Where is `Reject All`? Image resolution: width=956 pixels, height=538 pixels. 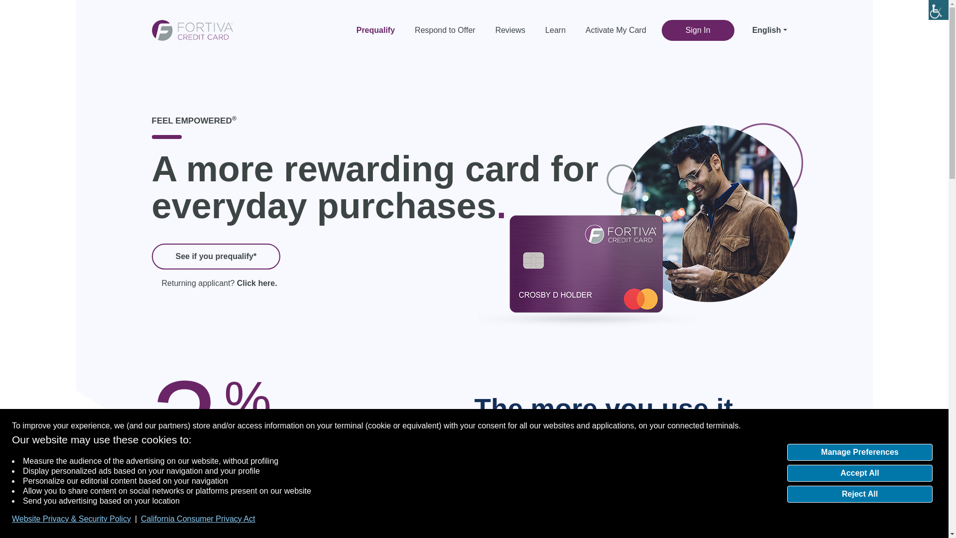
Reject All is located at coordinates (859, 494).